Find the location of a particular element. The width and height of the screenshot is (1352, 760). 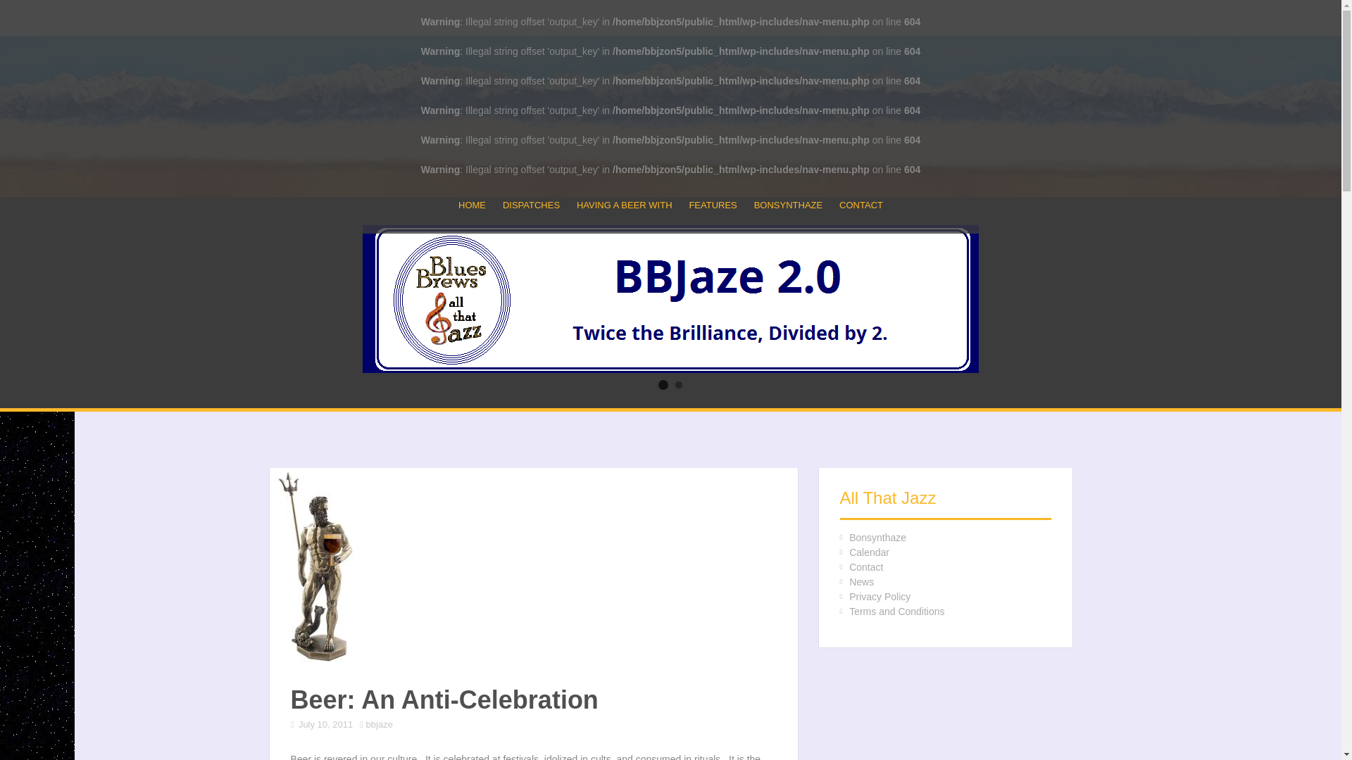

July 10, 2011 is located at coordinates (325, 723).